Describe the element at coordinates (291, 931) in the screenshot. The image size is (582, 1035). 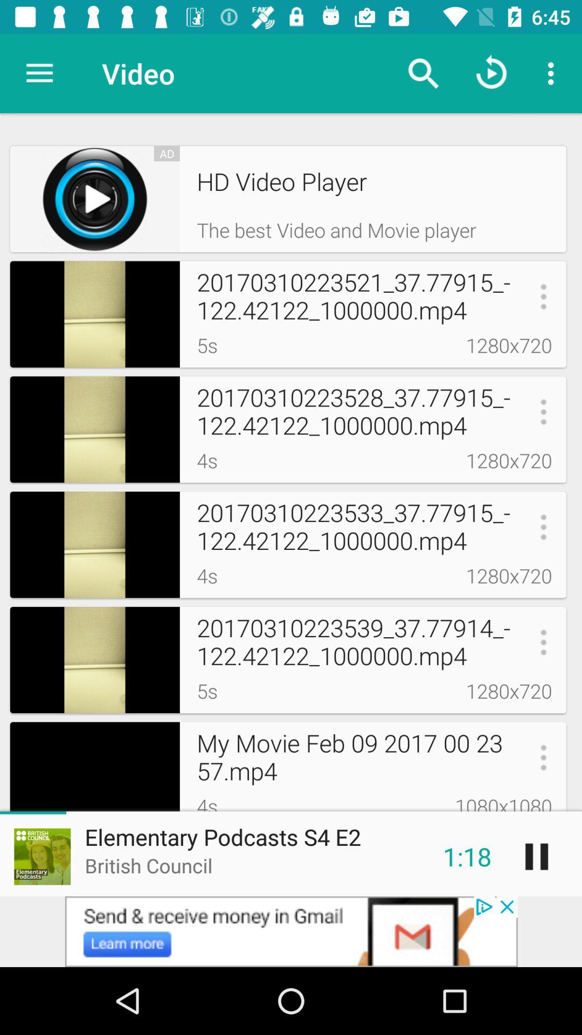
I see `other page link` at that location.